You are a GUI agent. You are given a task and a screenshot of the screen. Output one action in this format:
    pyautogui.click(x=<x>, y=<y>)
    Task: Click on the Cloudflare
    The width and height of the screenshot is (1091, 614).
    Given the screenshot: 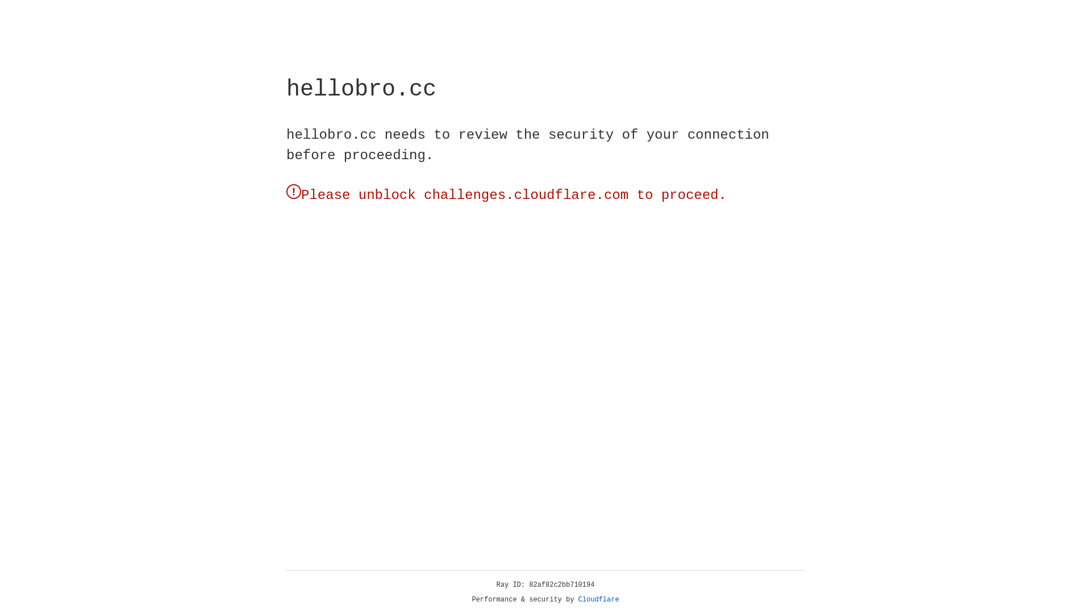 What is the action you would take?
    pyautogui.click(x=599, y=600)
    